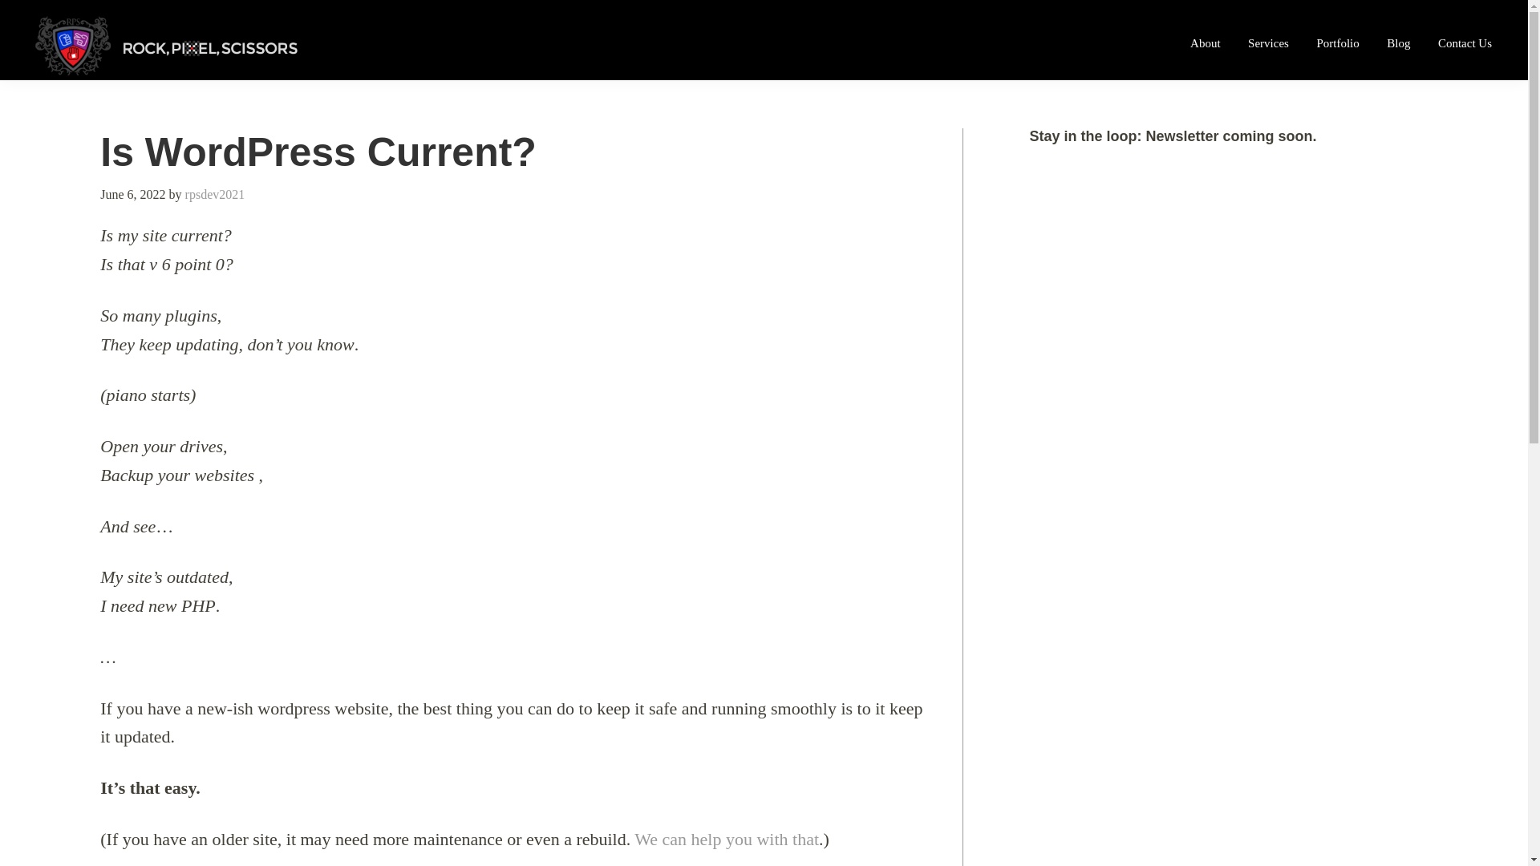 Image resolution: width=1540 pixels, height=866 pixels. I want to click on About, so click(1205, 43).